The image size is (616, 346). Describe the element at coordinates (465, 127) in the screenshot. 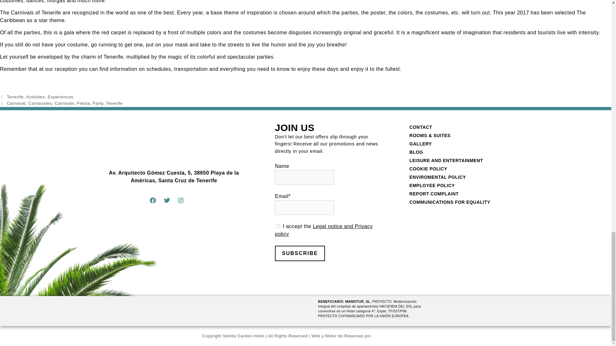

I see `CONTACT` at that location.